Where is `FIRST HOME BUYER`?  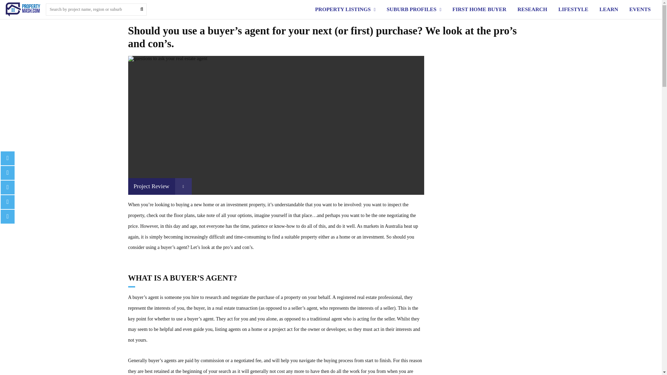
FIRST HOME BUYER is located at coordinates (479, 9).